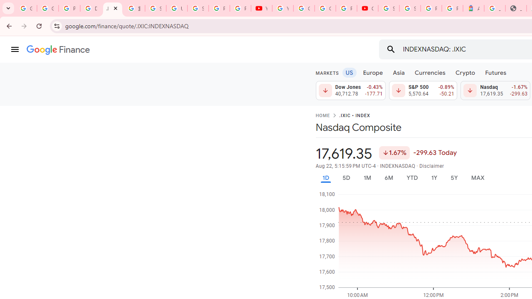  I want to click on YouTube, so click(262, 8).